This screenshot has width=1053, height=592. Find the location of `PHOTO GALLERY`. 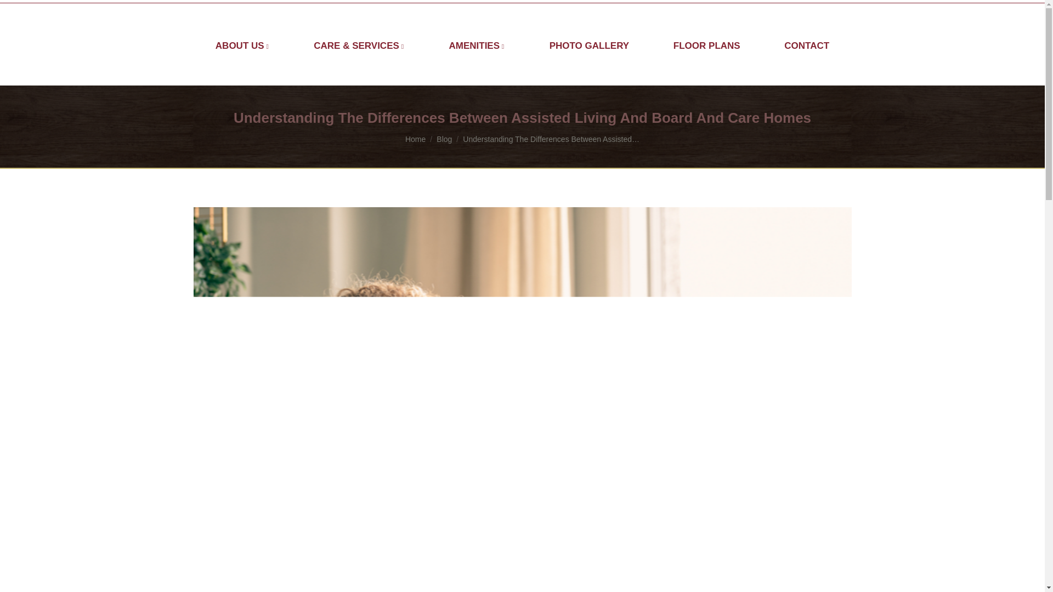

PHOTO GALLERY is located at coordinates (589, 44).